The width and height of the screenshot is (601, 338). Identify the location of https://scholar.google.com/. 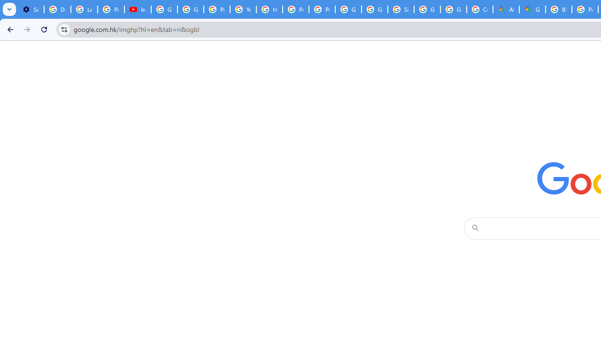
(270, 9).